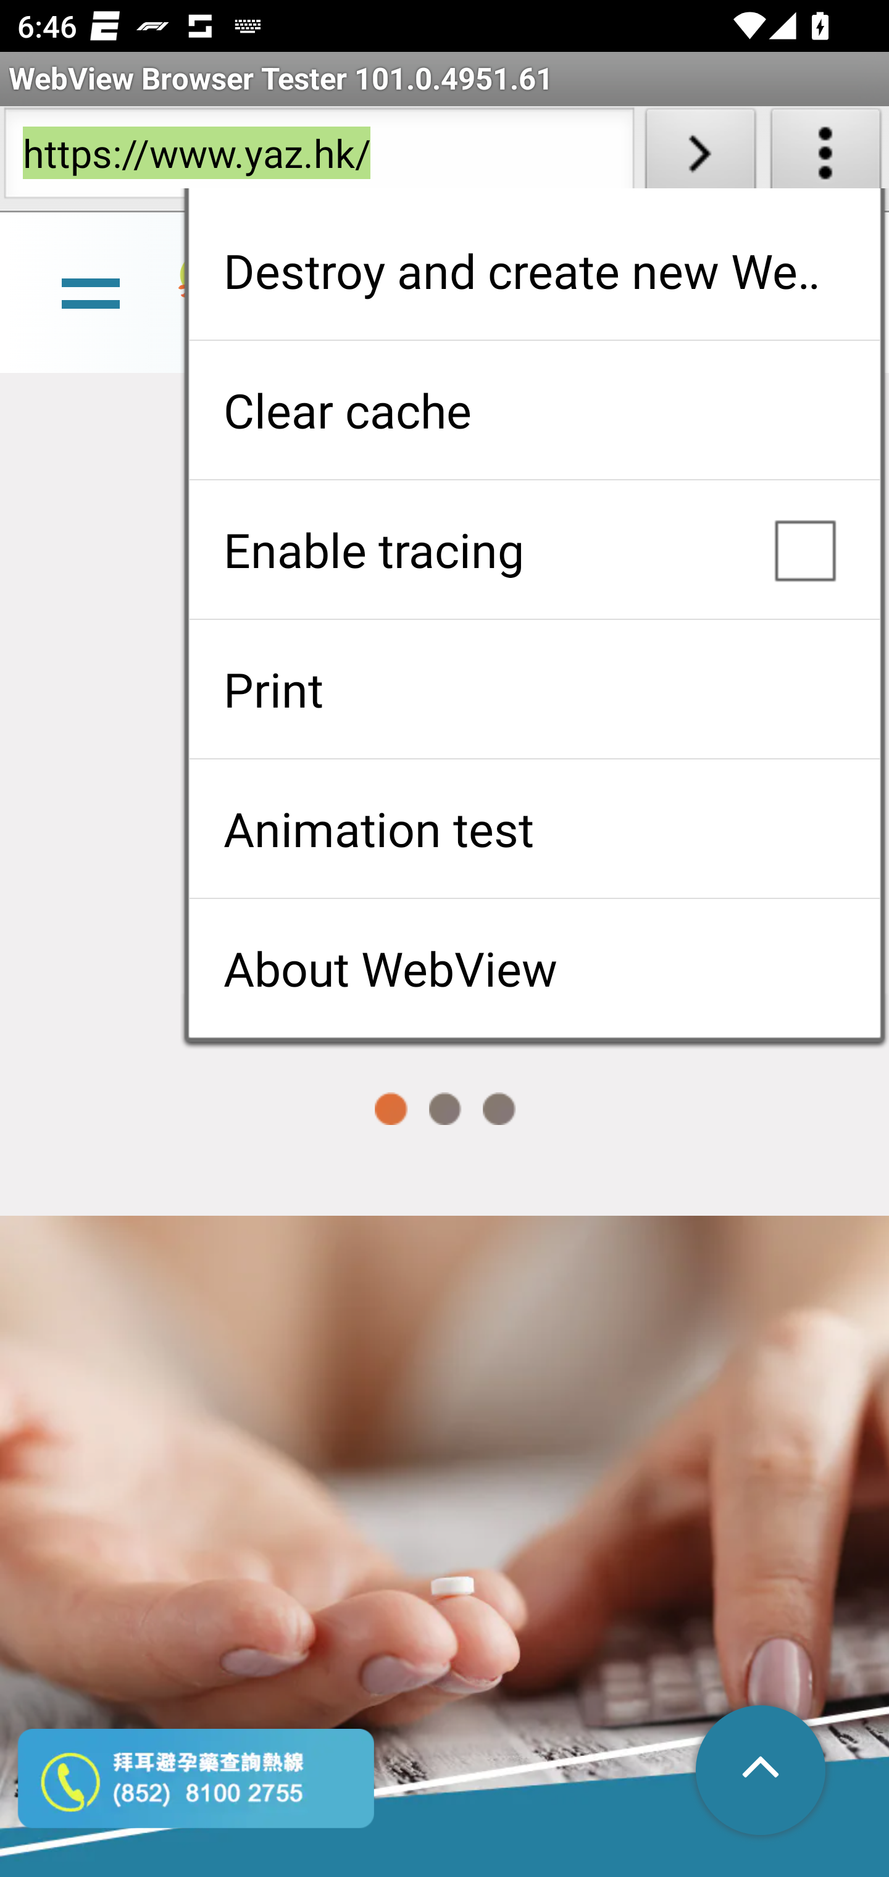 The height and width of the screenshot is (1877, 889). What do you see at coordinates (534, 689) in the screenshot?
I see `Print` at bounding box center [534, 689].